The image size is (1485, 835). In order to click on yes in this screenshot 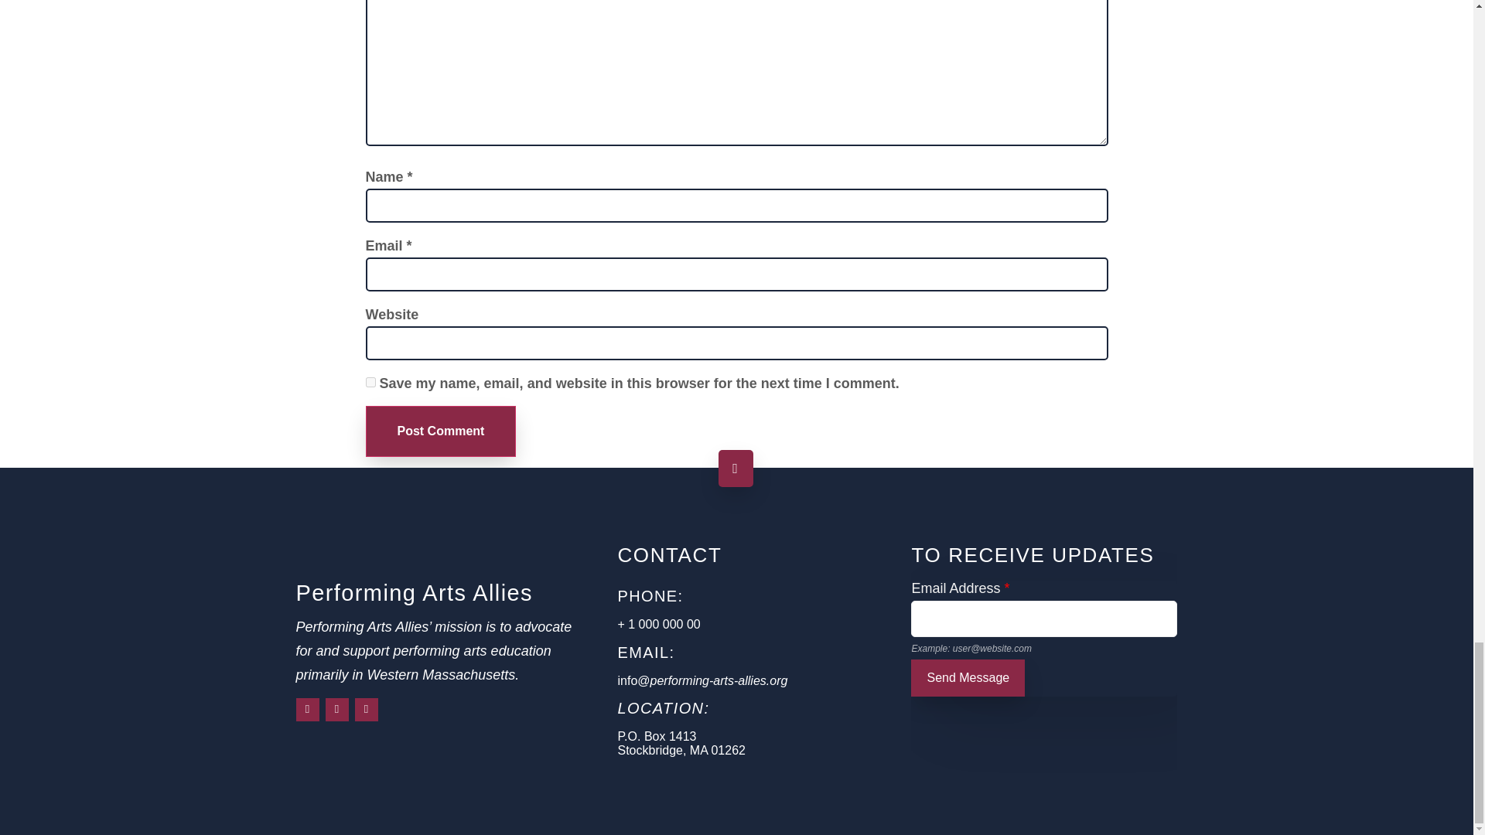, I will do `click(370, 382)`.